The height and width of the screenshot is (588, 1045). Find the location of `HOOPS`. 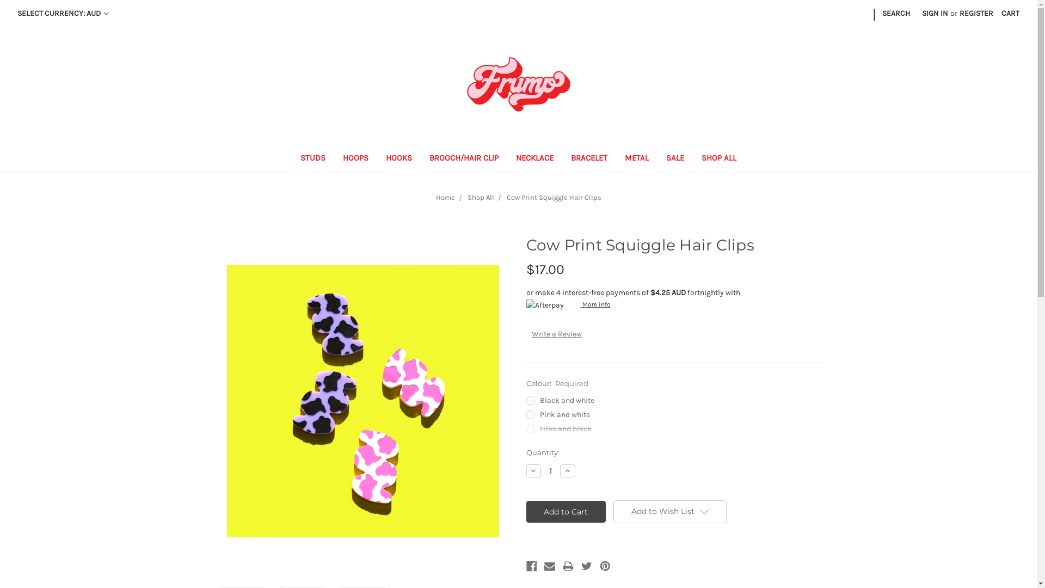

HOOPS is located at coordinates (356, 159).